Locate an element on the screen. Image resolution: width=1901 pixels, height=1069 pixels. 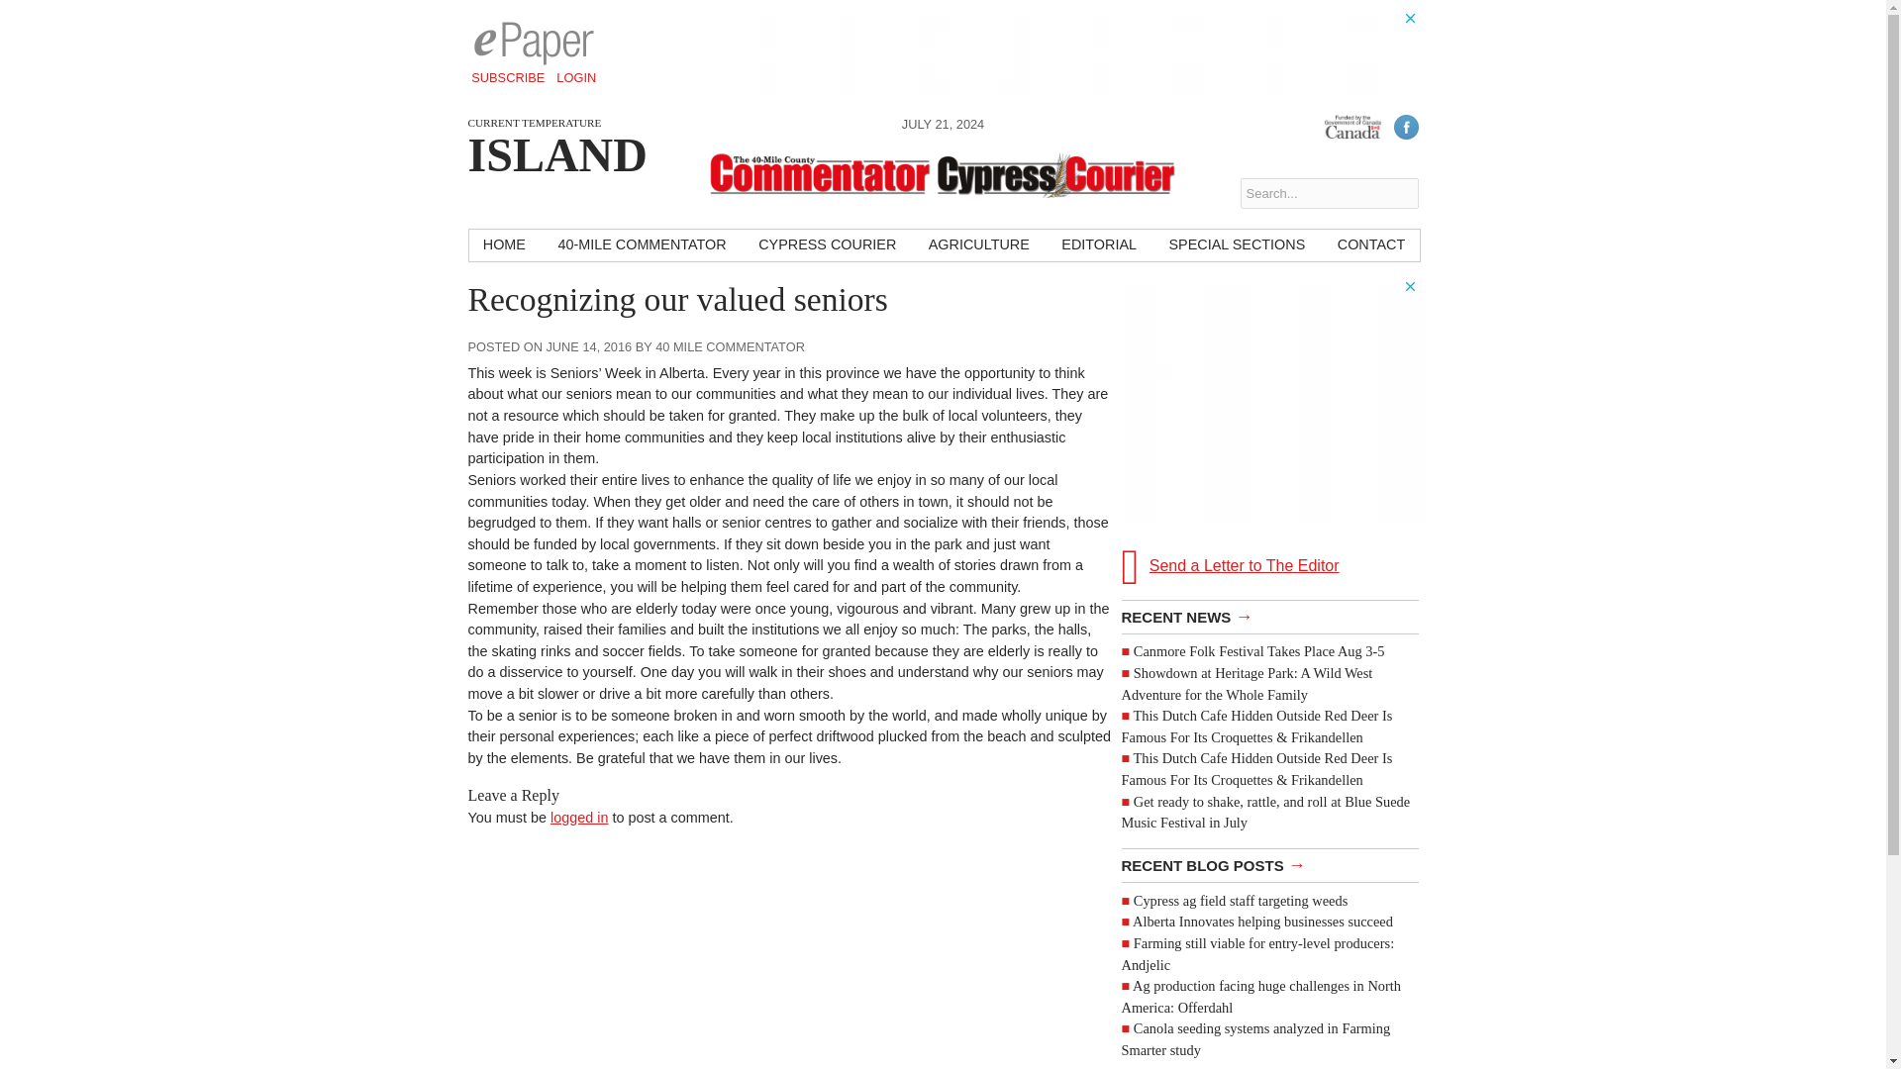
Farming still viable for entry-level producers: Andjelic is located at coordinates (1257, 954).